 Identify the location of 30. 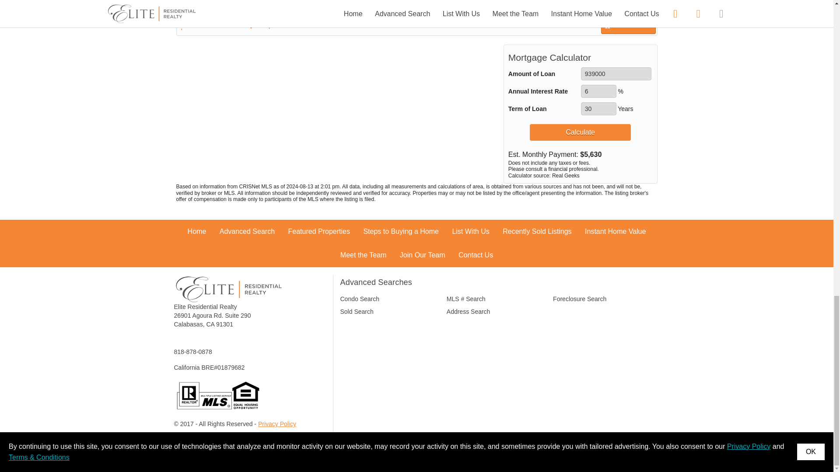
(598, 108).